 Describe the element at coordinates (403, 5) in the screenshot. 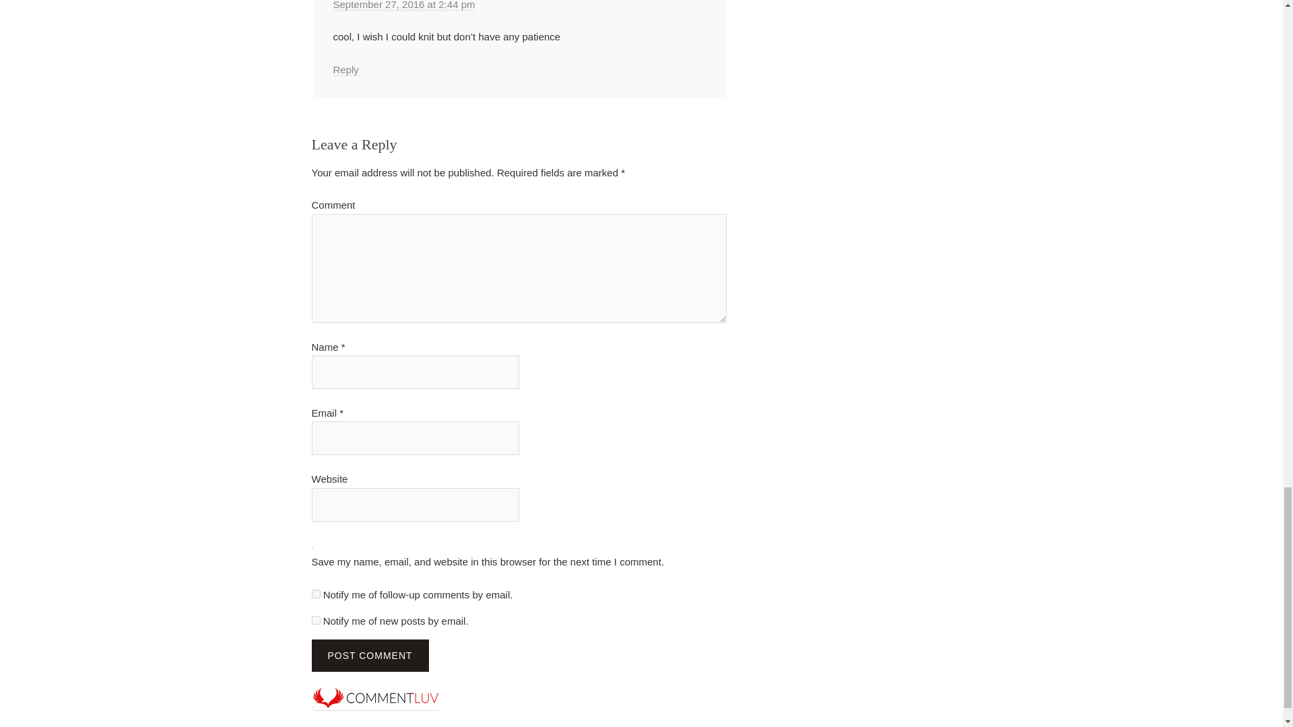

I see `Tuesday, September 27, 2016, 2:44 pm` at that location.